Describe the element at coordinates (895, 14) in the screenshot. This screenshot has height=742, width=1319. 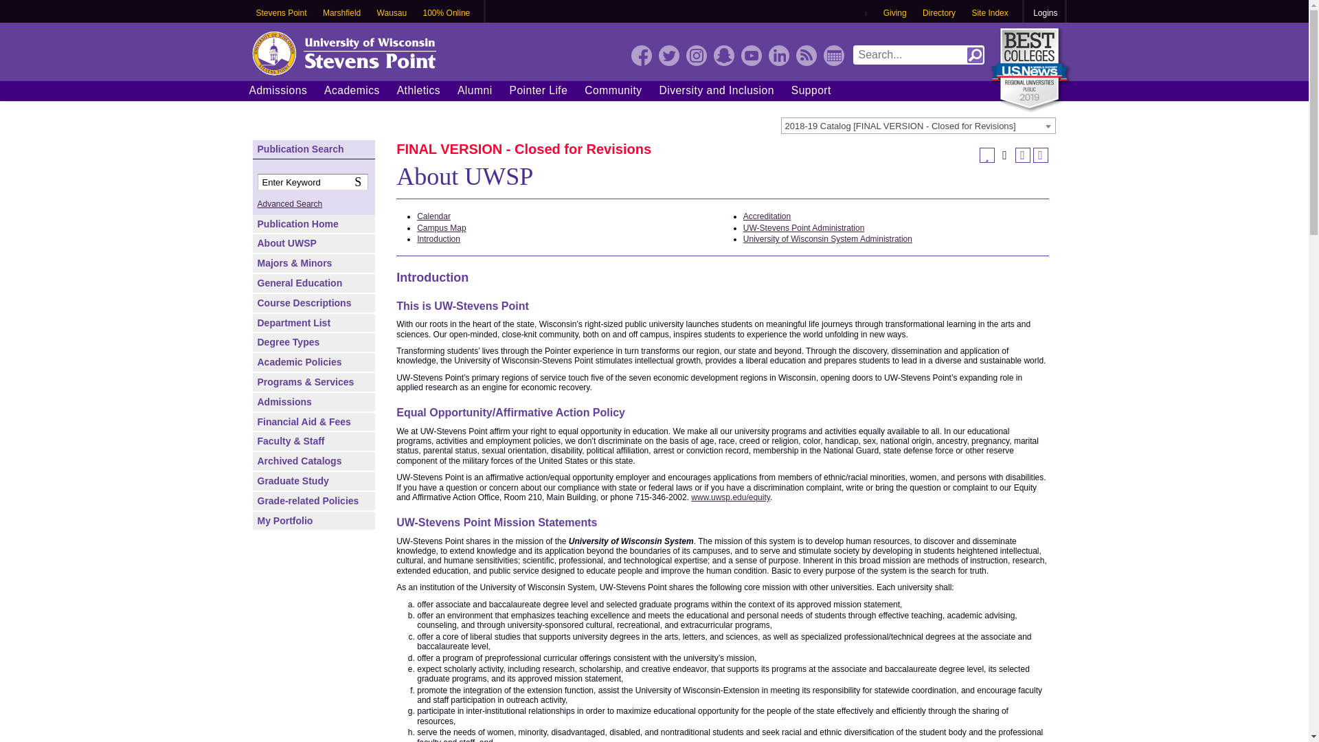
I see `Giving` at that location.